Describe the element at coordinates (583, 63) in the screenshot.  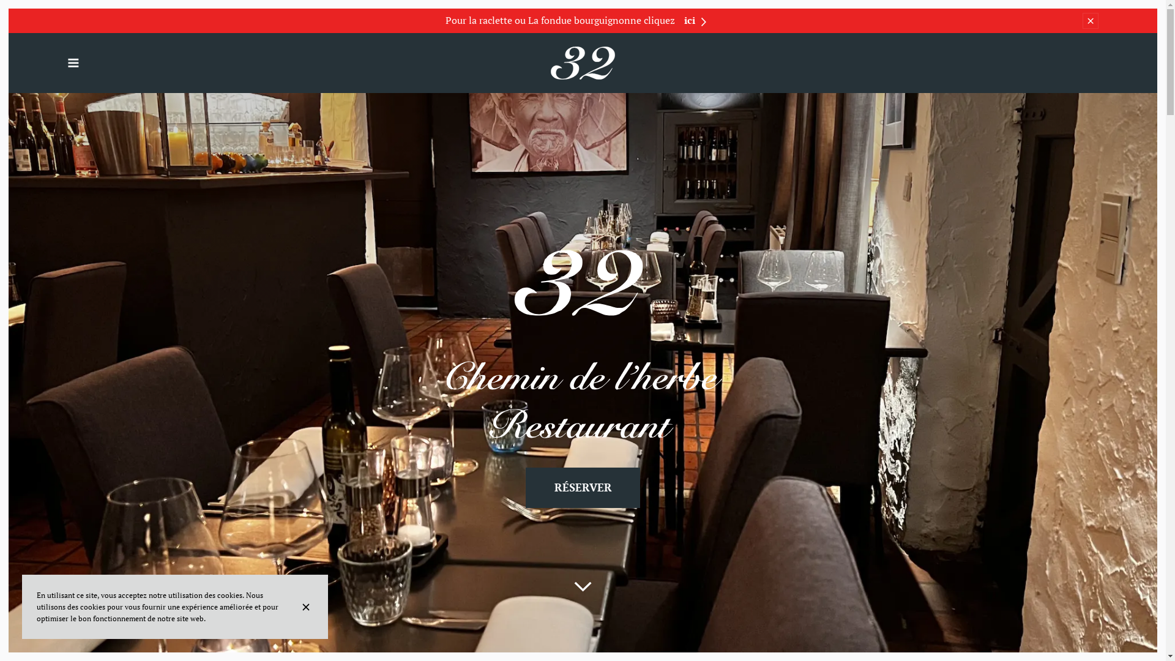
I see `CHEMIN DE L'HERBE` at that location.